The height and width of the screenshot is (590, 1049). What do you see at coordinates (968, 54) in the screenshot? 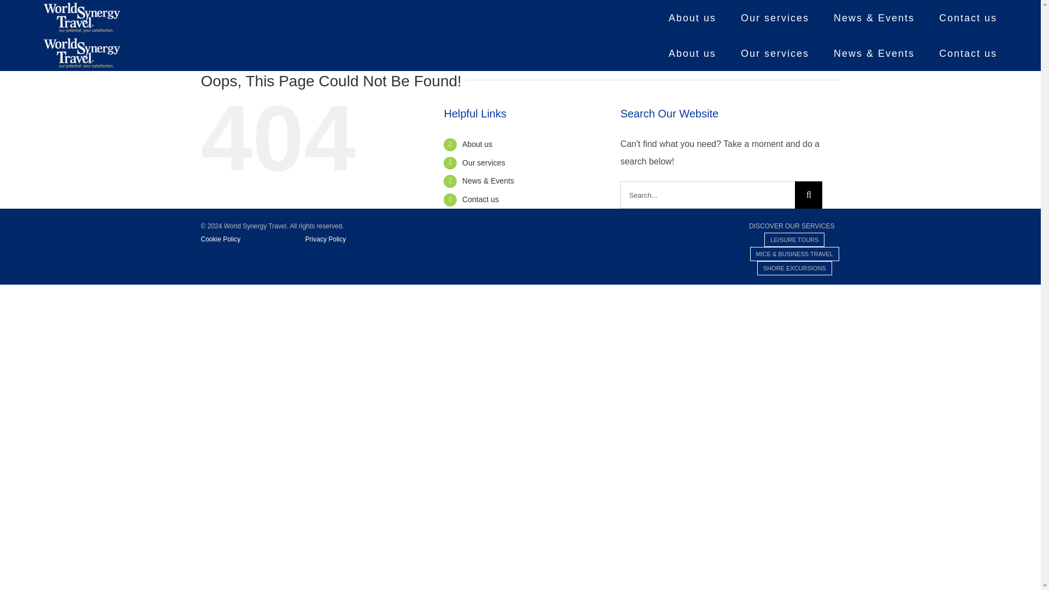
I see `Contact us` at bounding box center [968, 54].